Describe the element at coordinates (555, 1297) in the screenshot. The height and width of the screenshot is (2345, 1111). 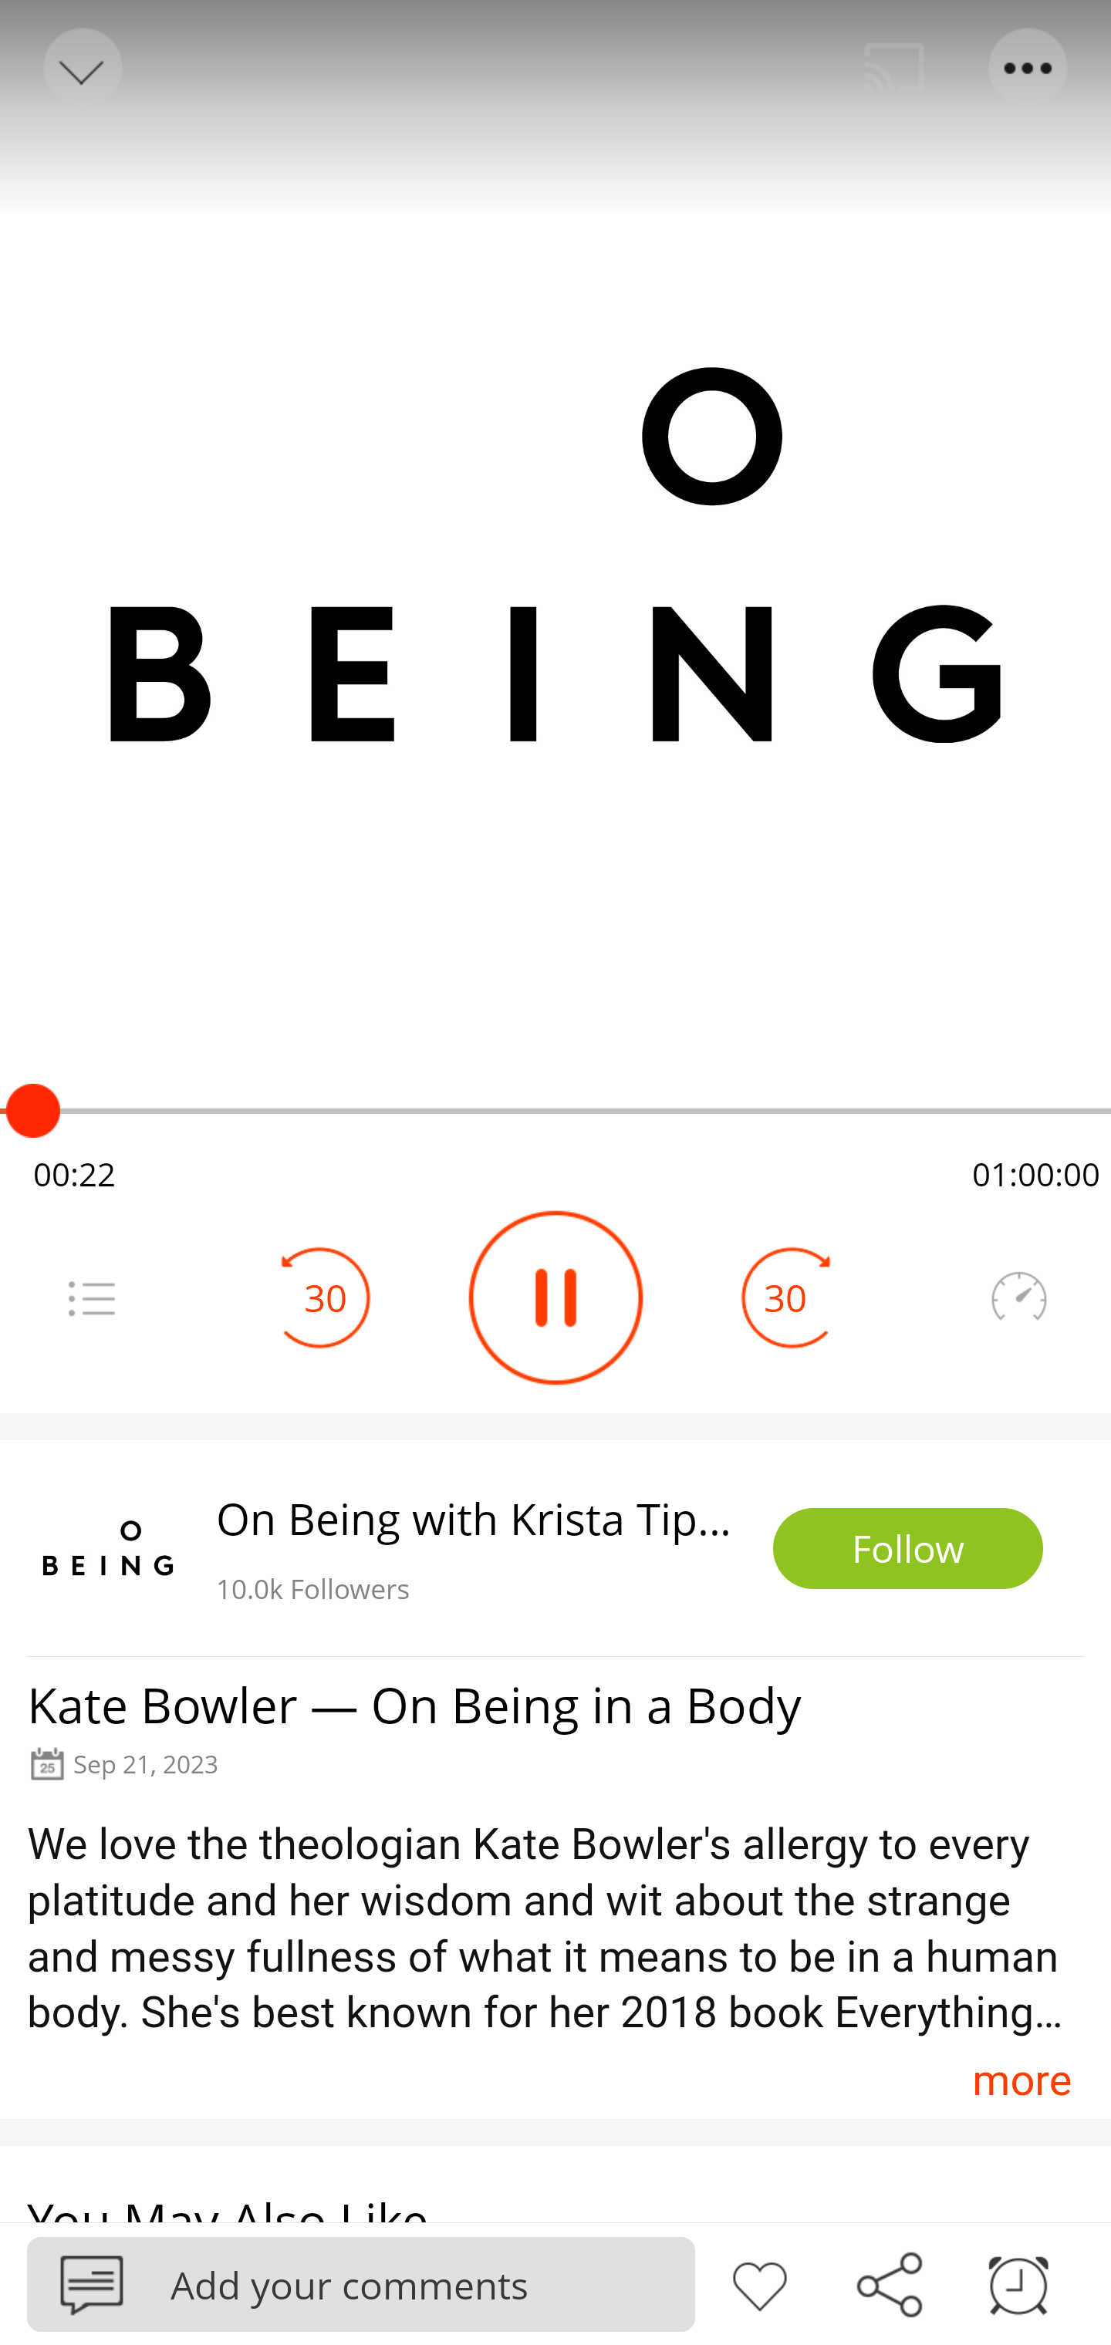
I see `Play` at that location.